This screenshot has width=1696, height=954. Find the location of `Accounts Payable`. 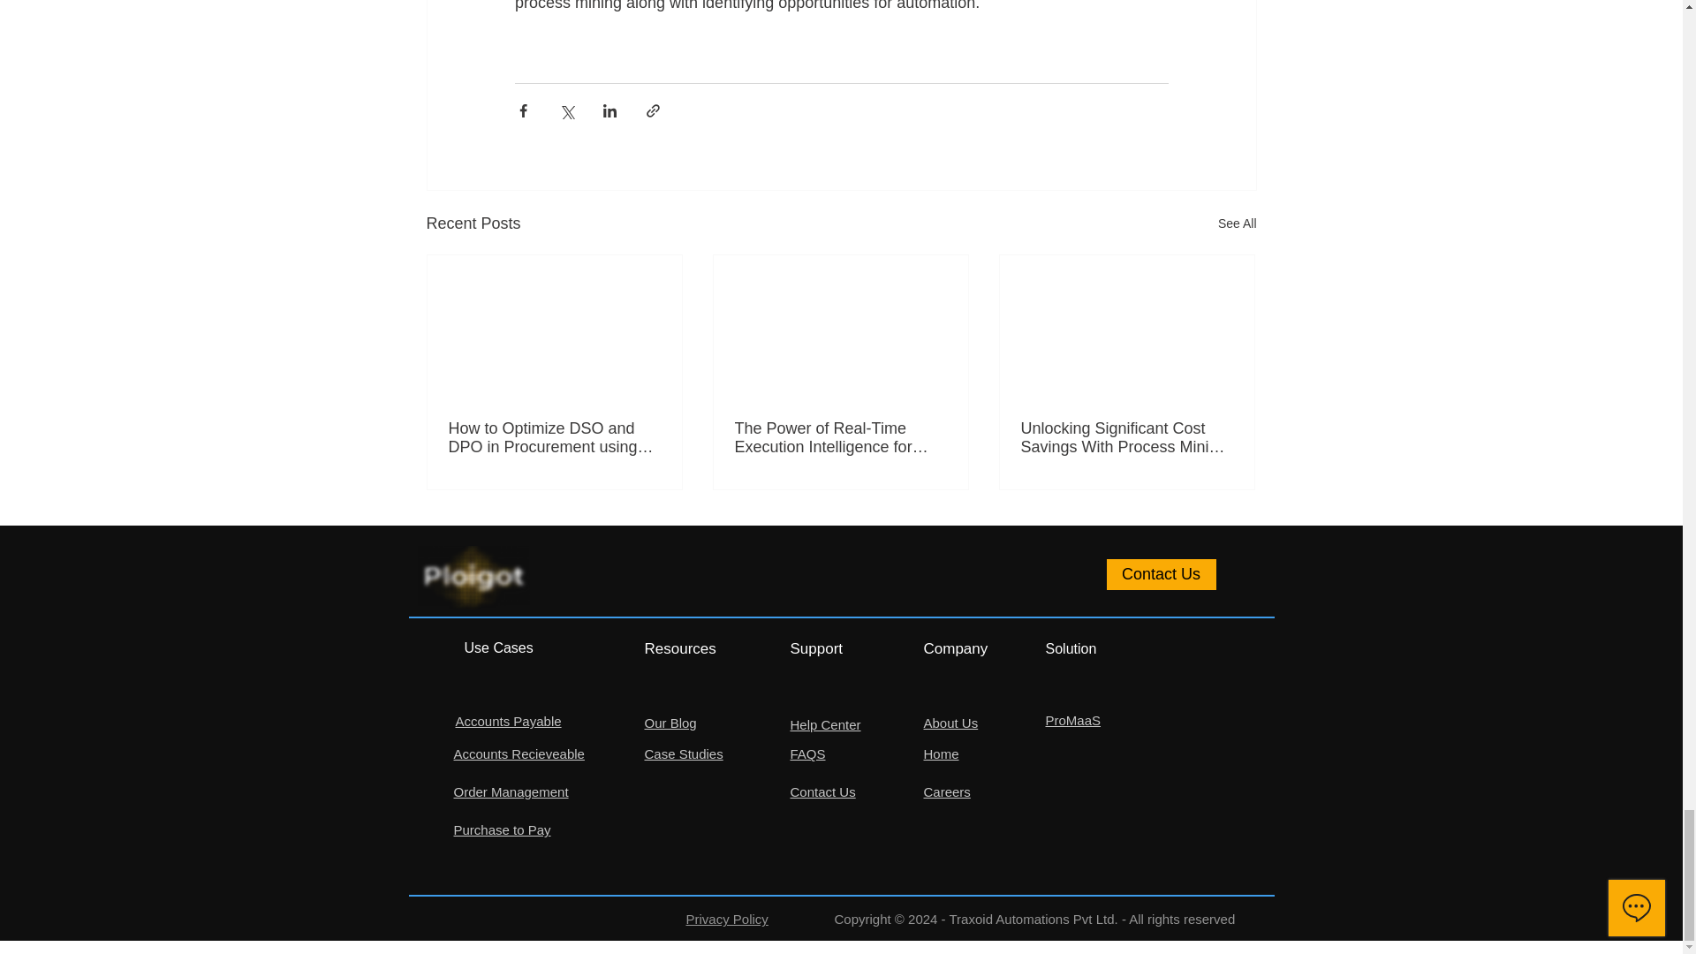

Accounts Payable is located at coordinates (509, 721).